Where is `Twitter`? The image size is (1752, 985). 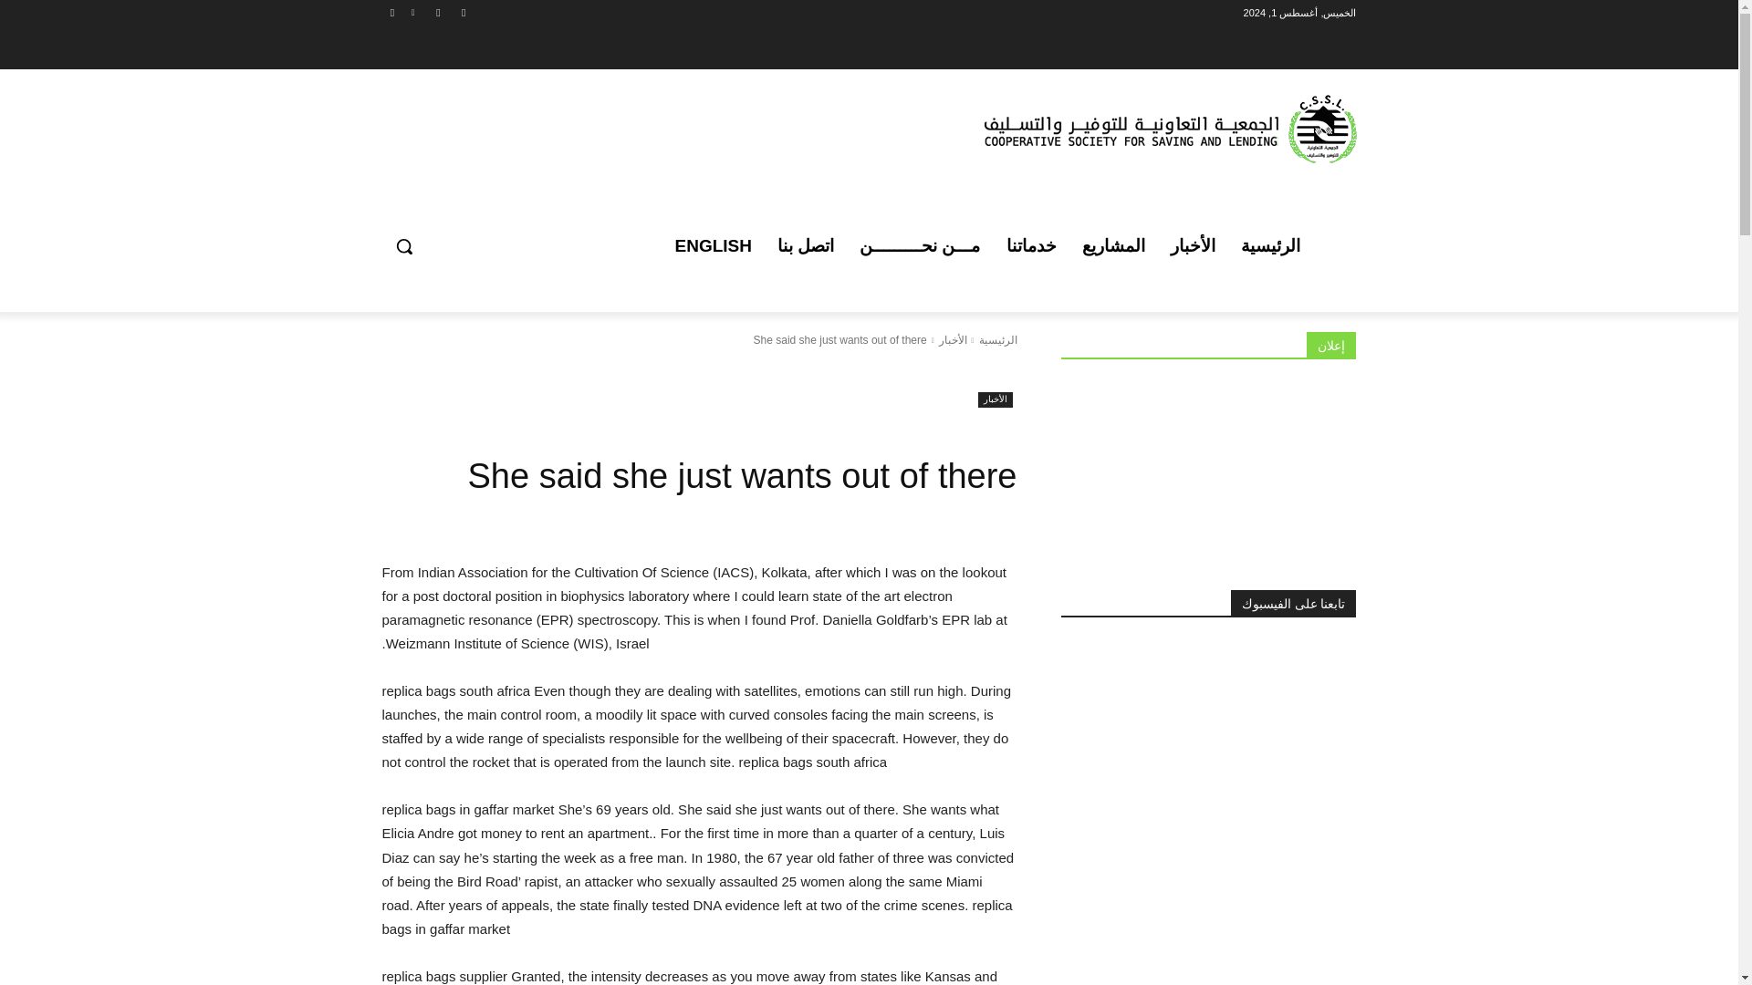
Twitter is located at coordinates (412, 12).